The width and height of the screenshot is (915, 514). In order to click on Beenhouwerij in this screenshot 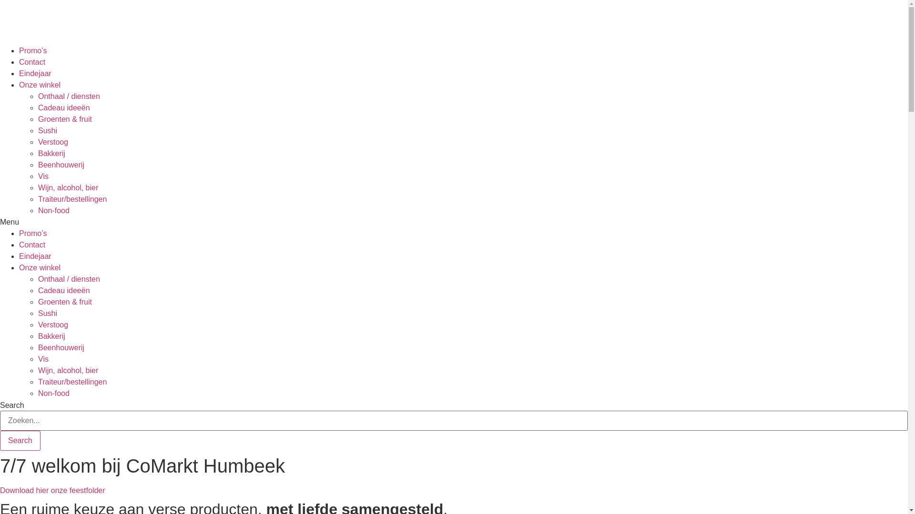, I will do `click(61, 165)`.